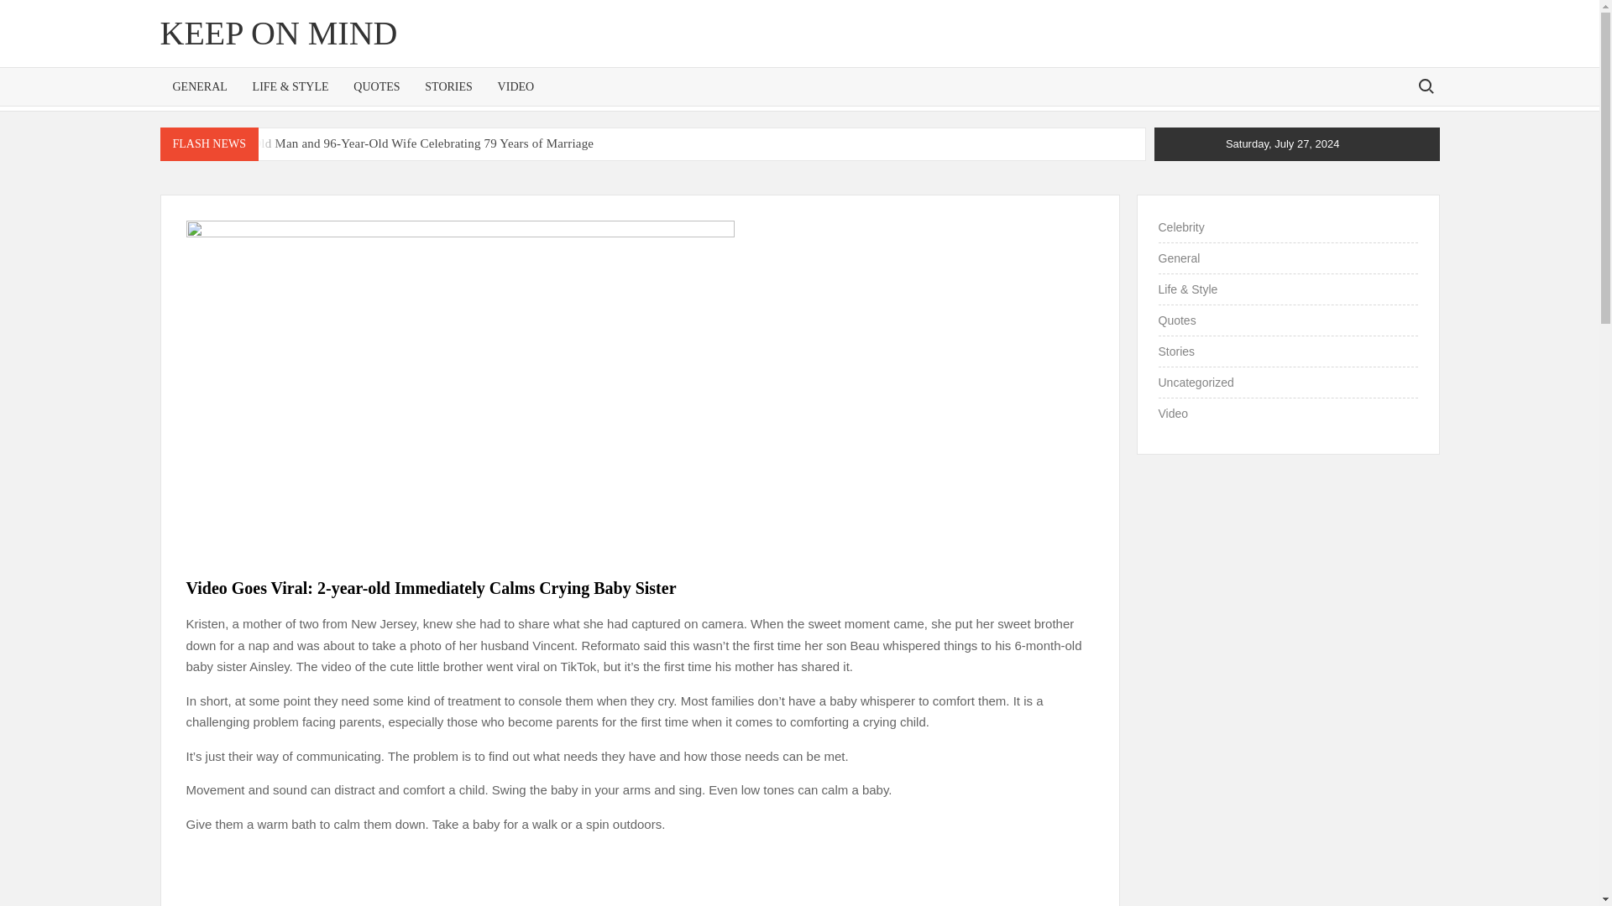 This screenshot has width=1612, height=906. I want to click on KEEP ON MIND, so click(278, 33).